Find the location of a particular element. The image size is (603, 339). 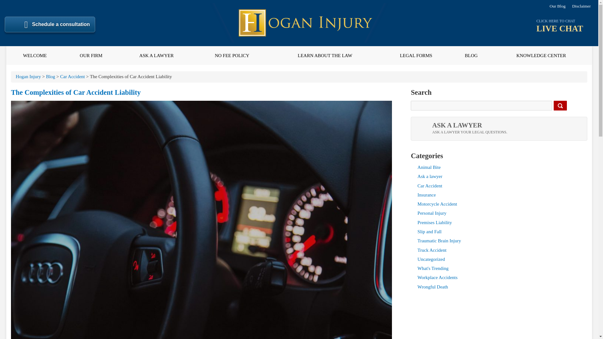

Go to Blog. is located at coordinates (430, 176).